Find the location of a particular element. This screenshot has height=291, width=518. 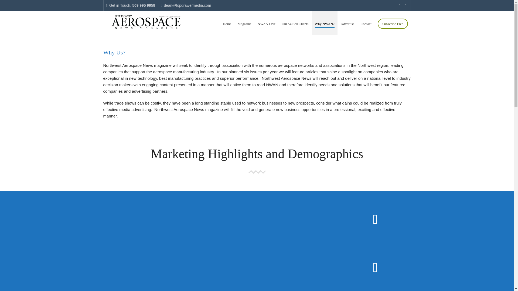

Why NWAN? is located at coordinates (325, 23).